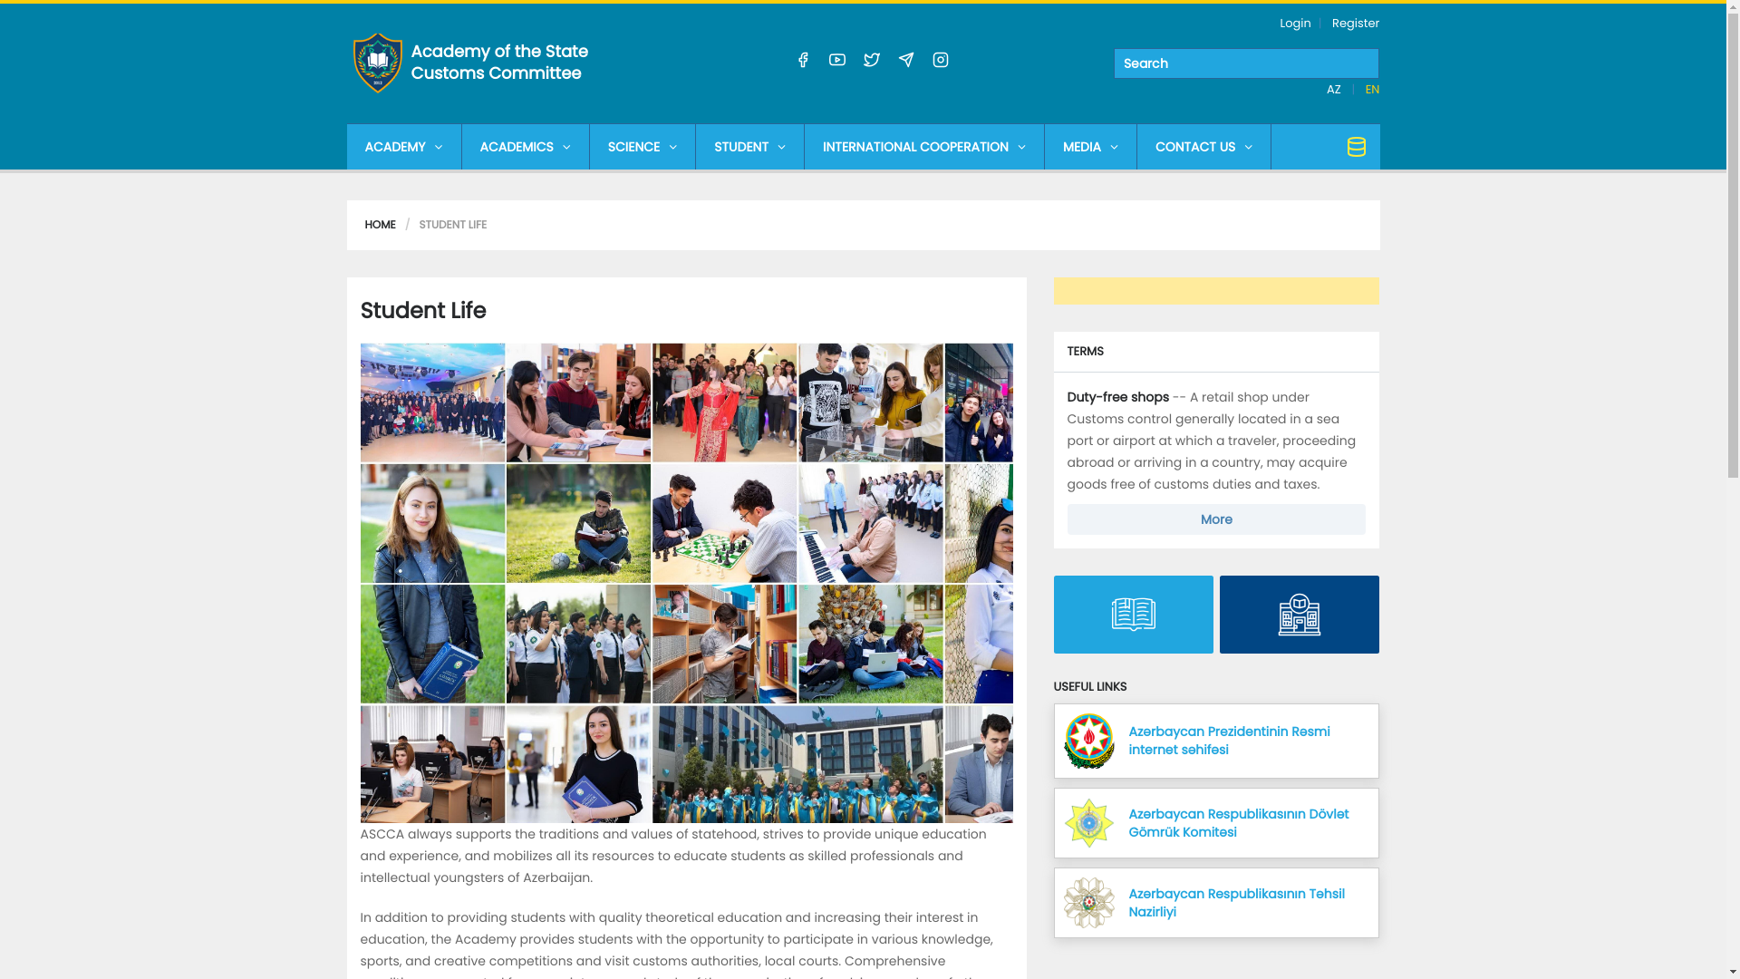 The image size is (1740, 979). I want to click on AZ, so click(1336, 89).